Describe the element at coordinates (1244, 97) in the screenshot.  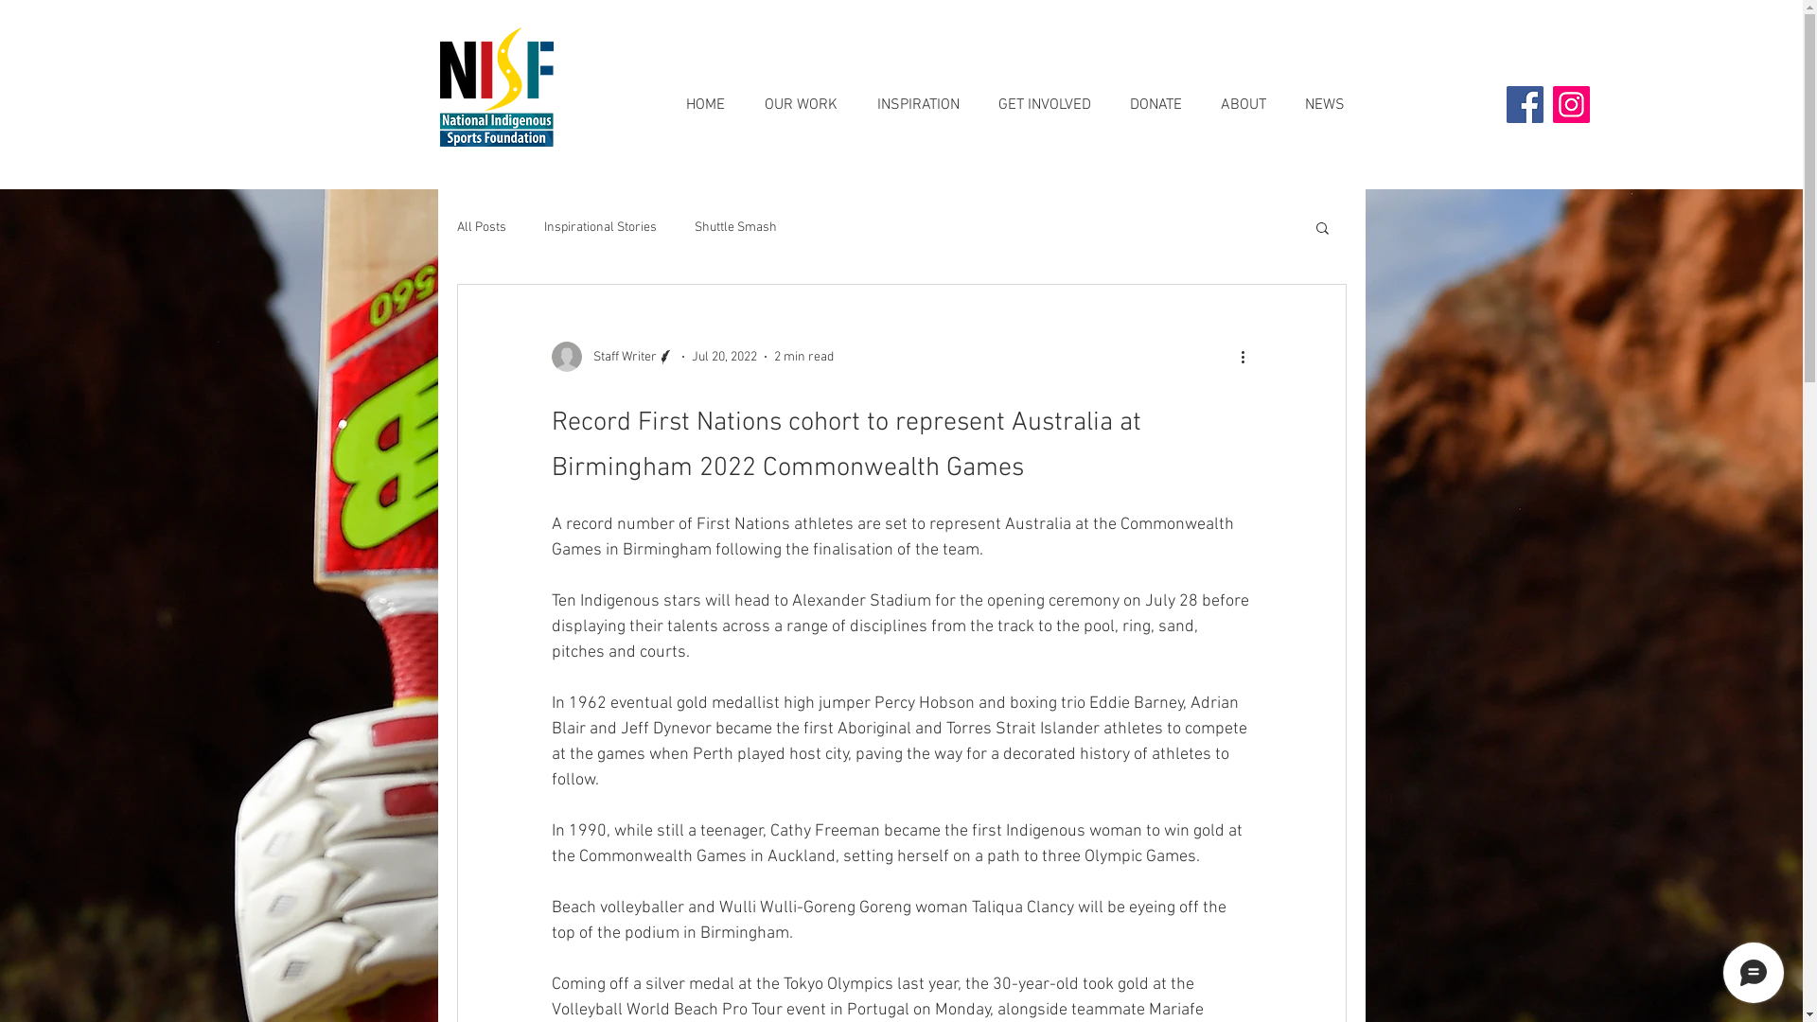
I see `ABOUT` at that location.